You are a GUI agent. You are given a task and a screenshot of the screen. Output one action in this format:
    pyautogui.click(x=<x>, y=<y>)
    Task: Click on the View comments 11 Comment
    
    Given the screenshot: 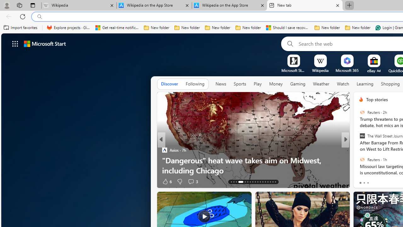 What is the action you would take?
    pyautogui.click(x=389, y=182)
    